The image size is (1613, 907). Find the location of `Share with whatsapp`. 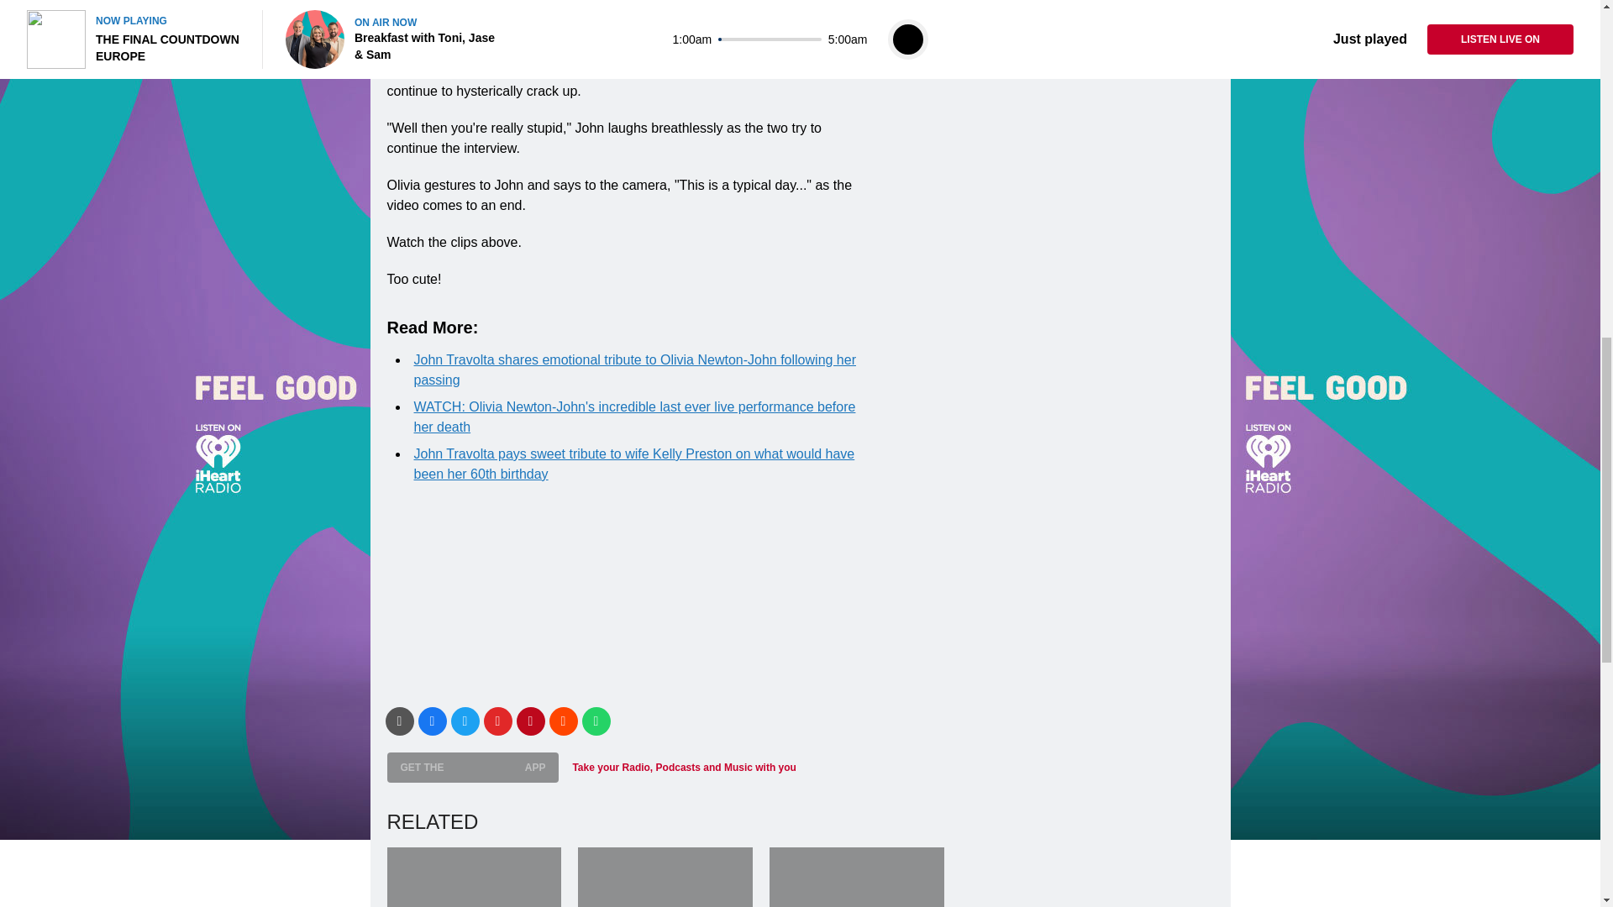

Share with whatsapp is located at coordinates (595, 721).